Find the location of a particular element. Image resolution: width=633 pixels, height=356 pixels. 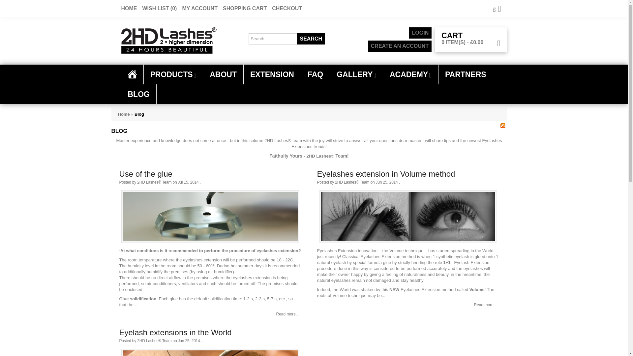

LOGIN is located at coordinates (420, 33).